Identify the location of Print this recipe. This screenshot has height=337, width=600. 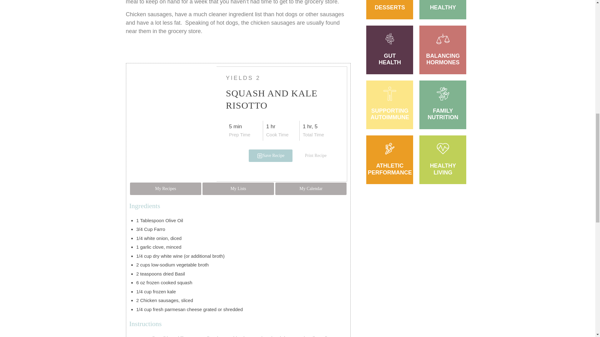
(316, 156).